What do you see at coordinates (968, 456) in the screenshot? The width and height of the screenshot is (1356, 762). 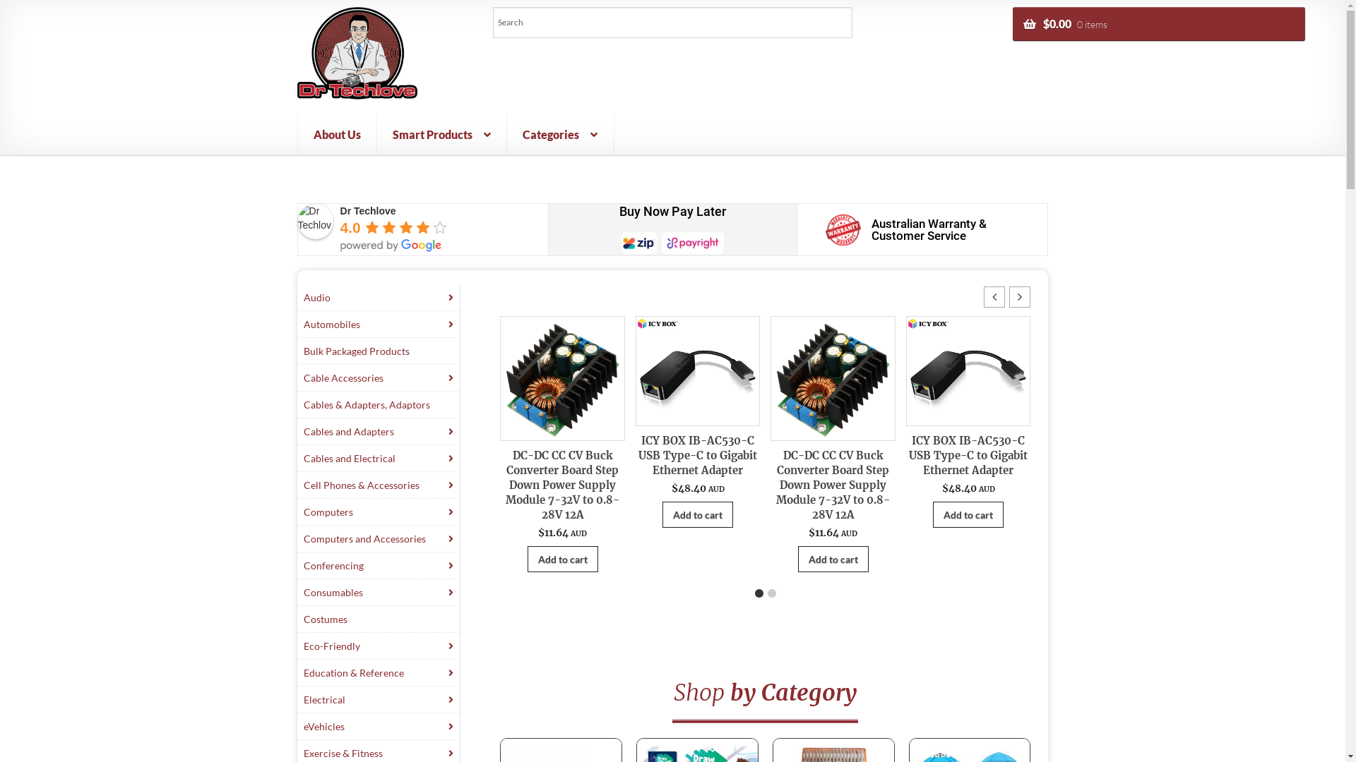 I see `ICY BOX IB-AC530-C USB Type-C to Gigabit Ethernet Adapter` at bounding box center [968, 456].